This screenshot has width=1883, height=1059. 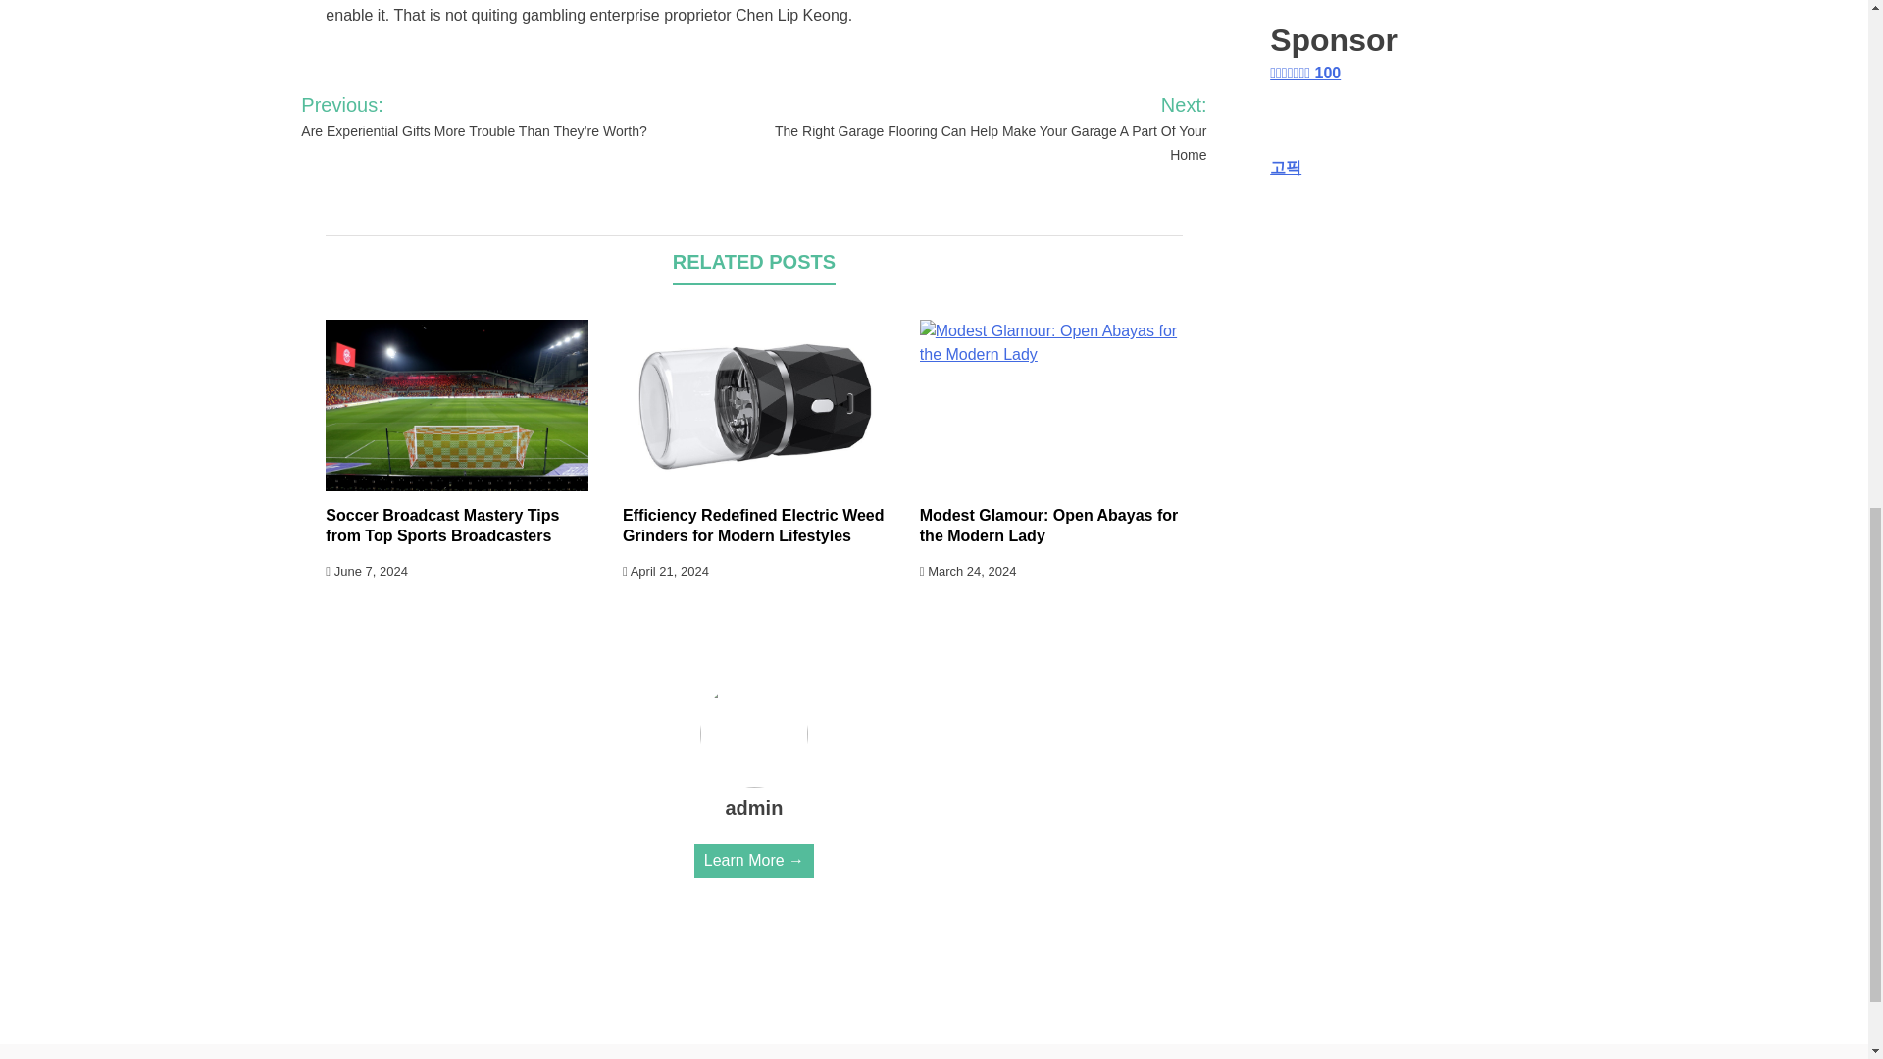 What do you see at coordinates (367, 571) in the screenshot?
I see `June 7, 2024` at bounding box center [367, 571].